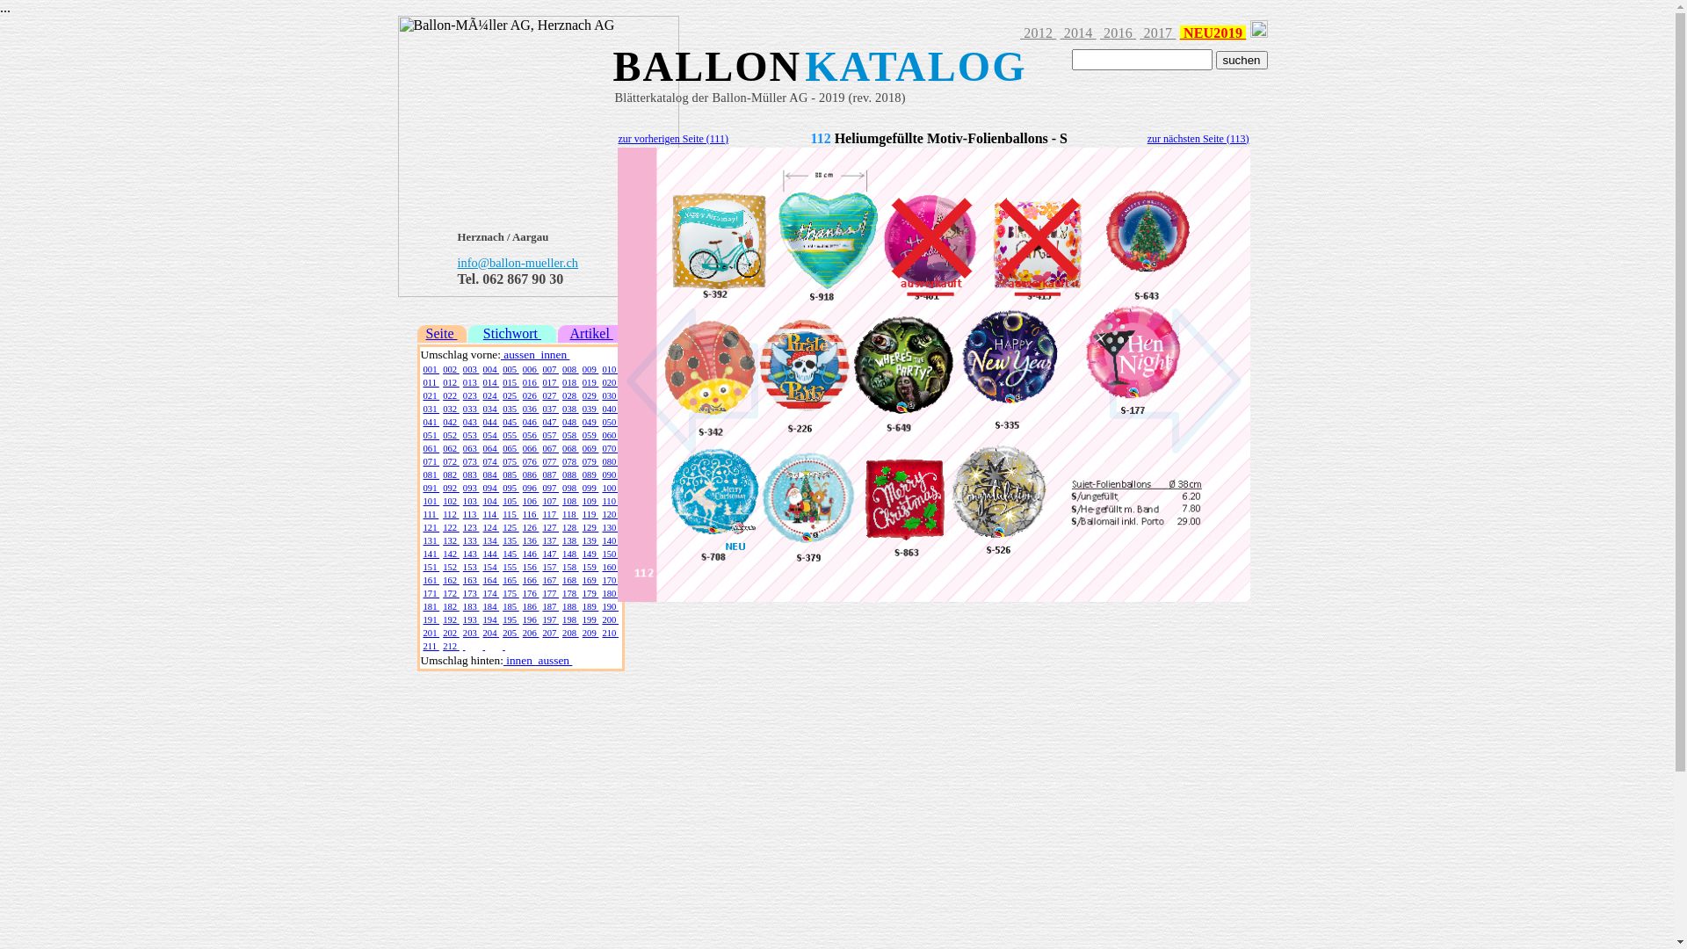 This screenshot has width=1687, height=949. Describe the element at coordinates (432, 580) in the screenshot. I see `161 ` at that location.